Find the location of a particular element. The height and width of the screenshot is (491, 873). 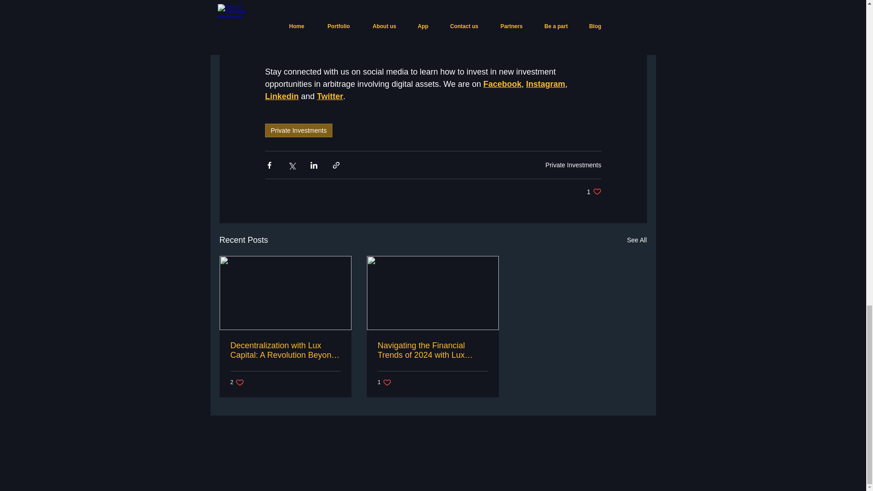

Private Investments is located at coordinates (384, 382).